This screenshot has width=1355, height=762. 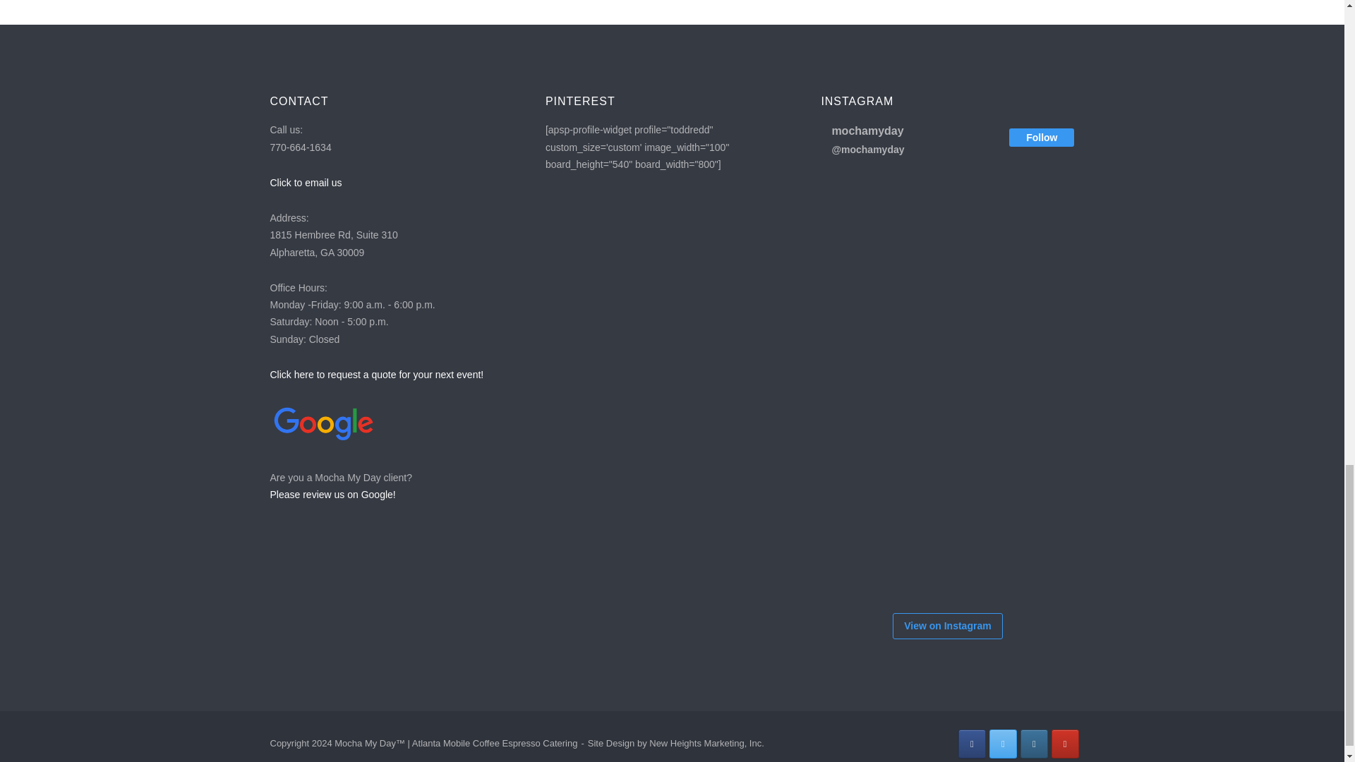 What do you see at coordinates (862, 221) in the screenshot?
I see `Dog gone good time!!` at bounding box center [862, 221].